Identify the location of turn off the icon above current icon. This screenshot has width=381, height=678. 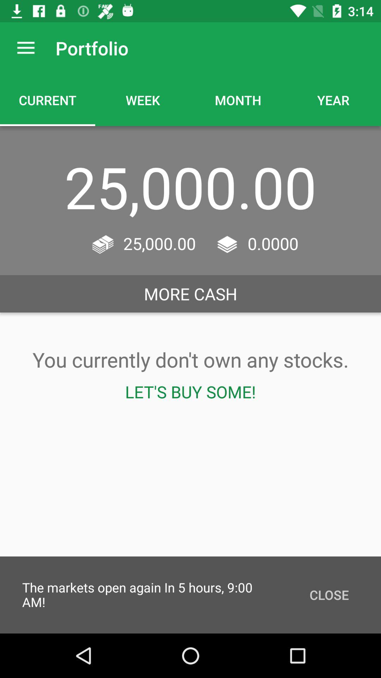
(26, 48).